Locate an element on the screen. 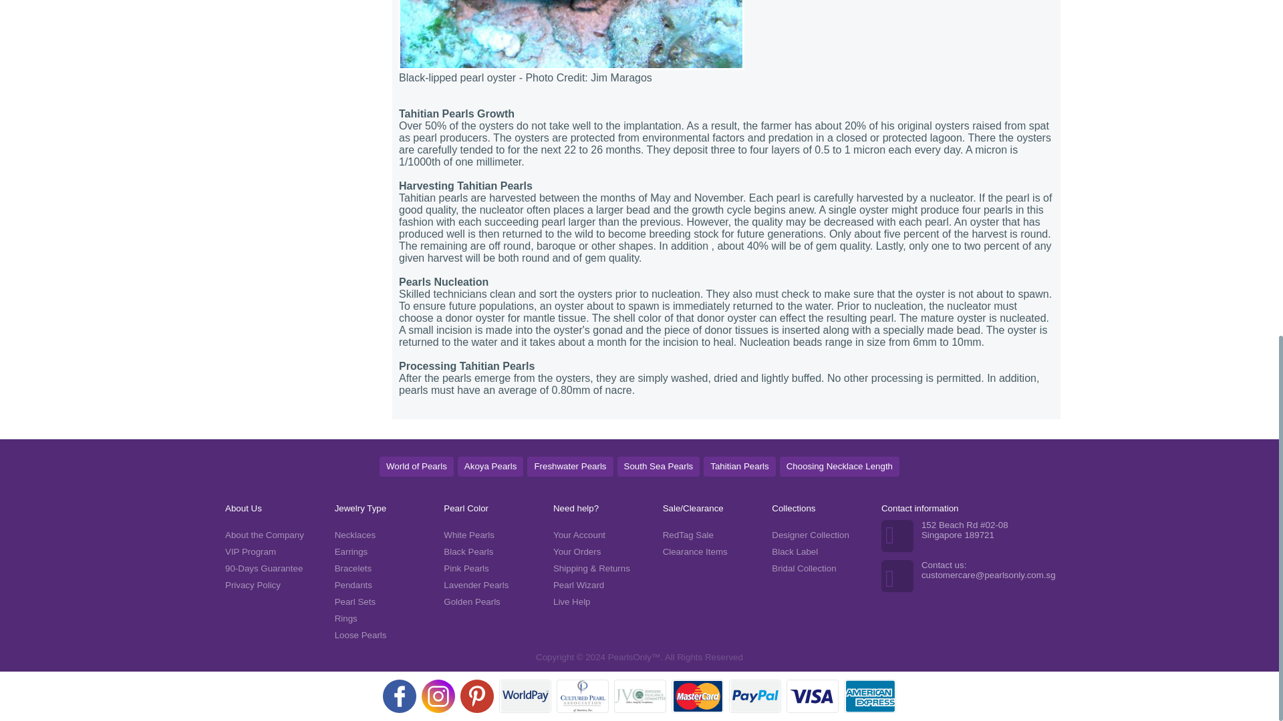 The width and height of the screenshot is (1283, 721). Powered by WorldPay is located at coordinates (525, 696).